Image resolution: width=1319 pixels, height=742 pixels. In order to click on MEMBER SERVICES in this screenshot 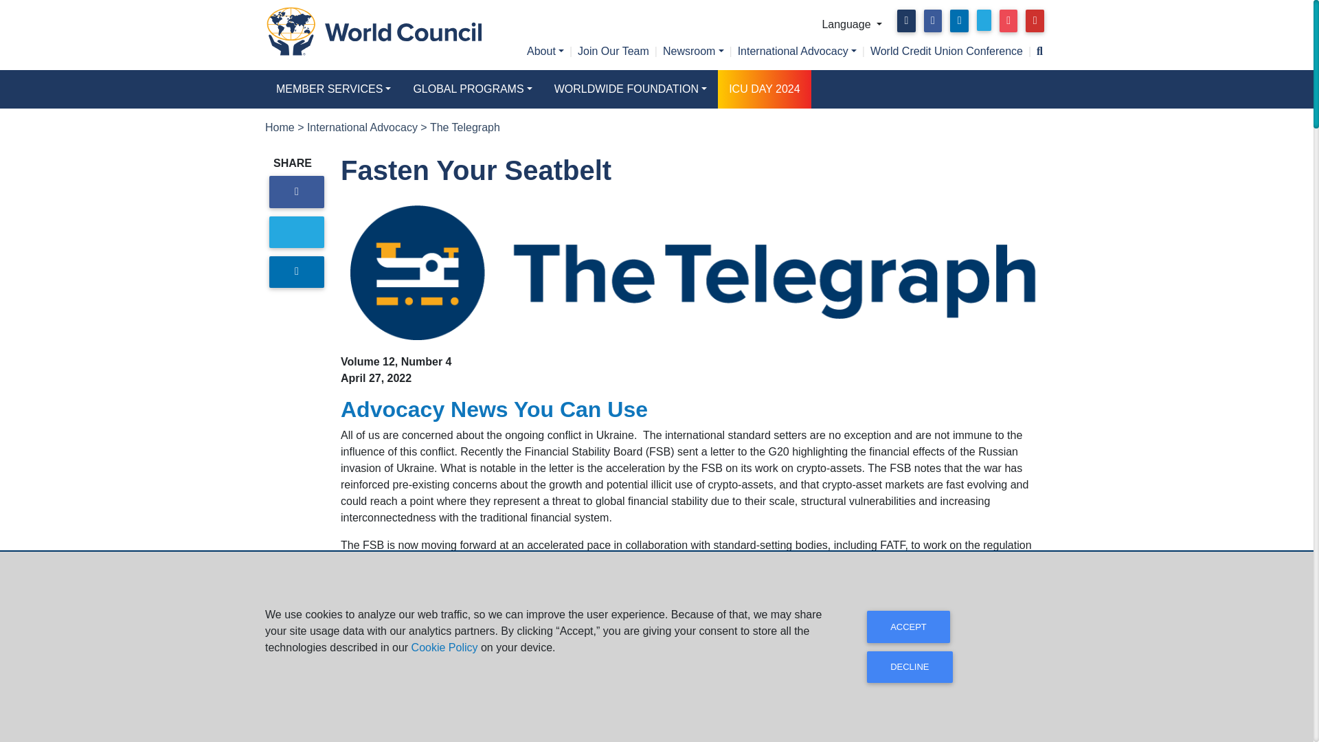, I will do `click(333, 89)`.